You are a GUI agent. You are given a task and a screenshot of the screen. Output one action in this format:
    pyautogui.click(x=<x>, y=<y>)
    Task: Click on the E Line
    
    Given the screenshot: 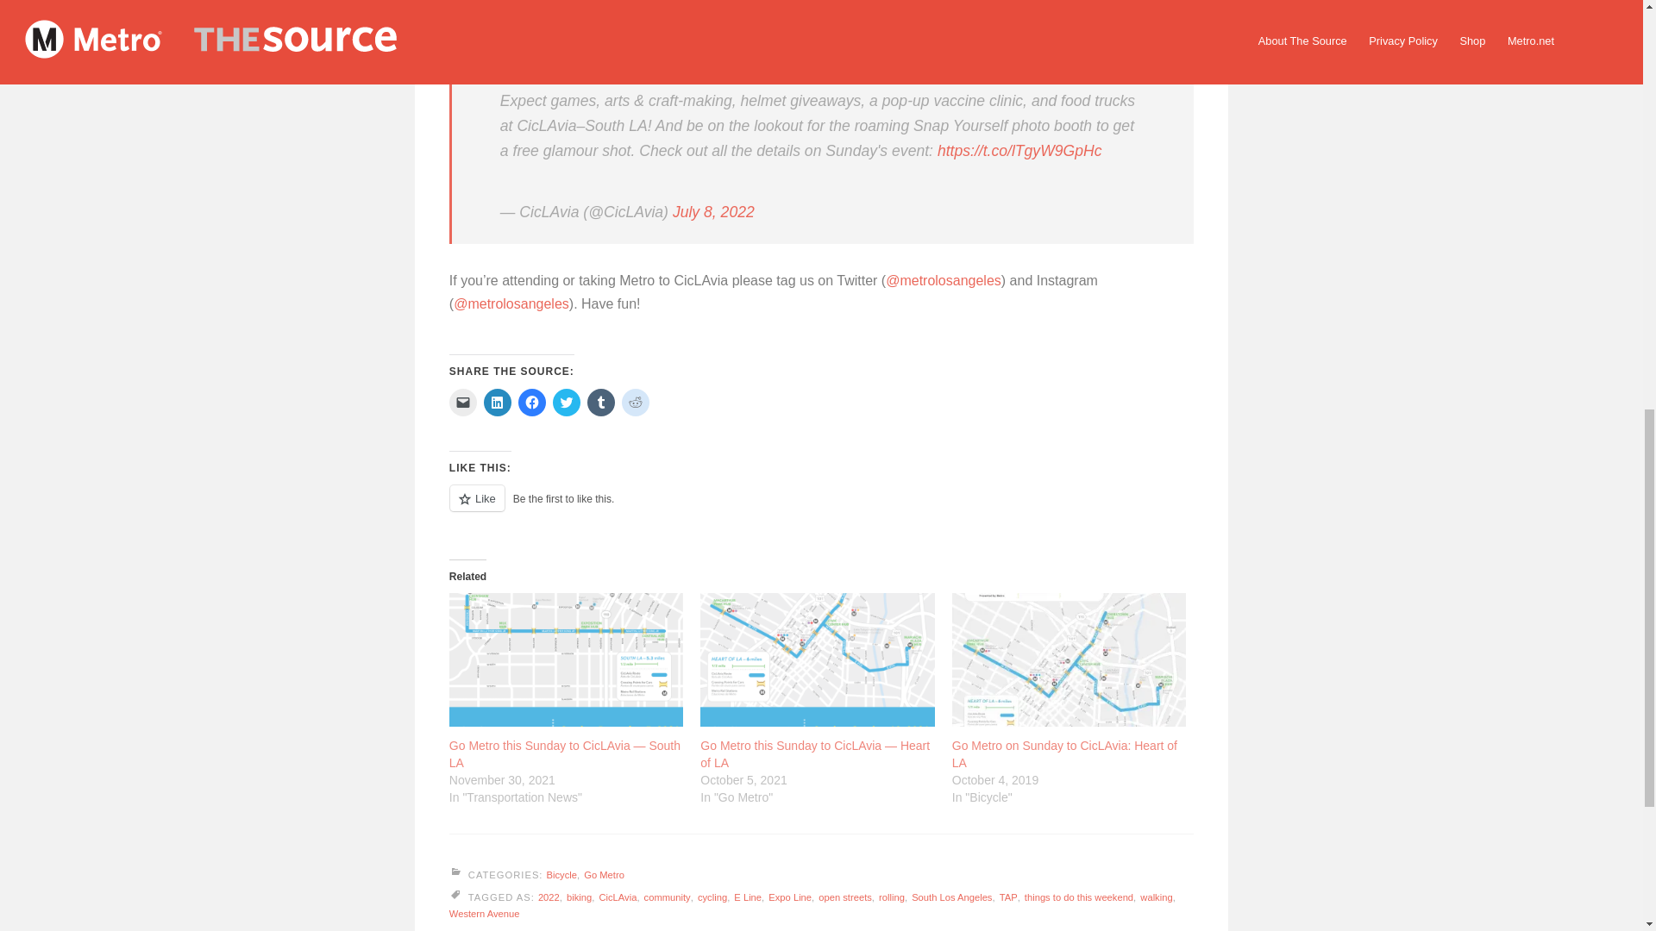 What is the action you would take?
    pyautogui.click(x=747, y=897)
    